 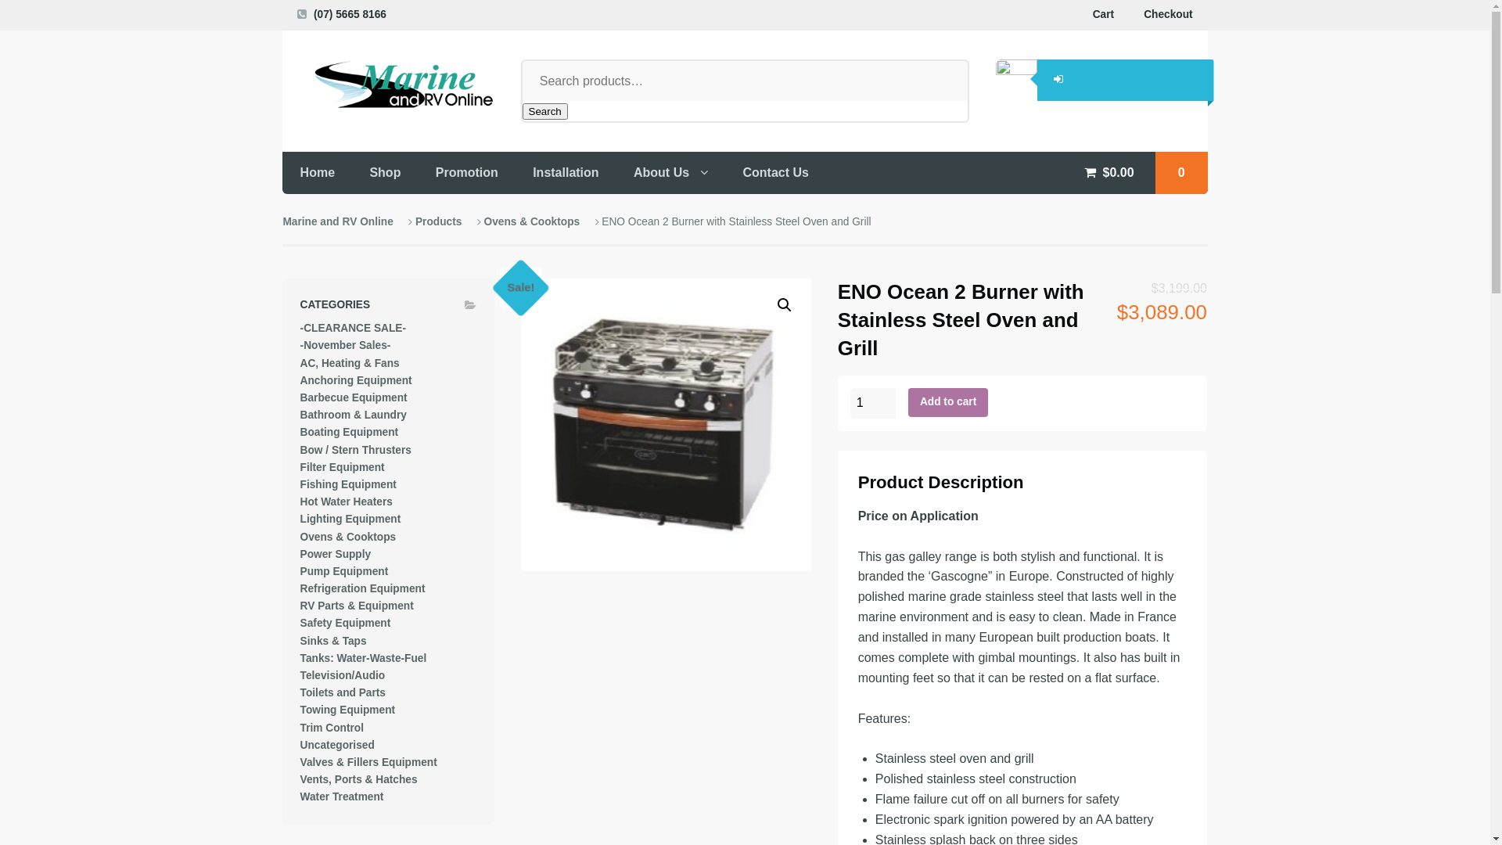 What do you see at coordinates (354, 329) in the screenshot?
I see `-CLEARANCE SALE-` at bounding box center [354, 329].